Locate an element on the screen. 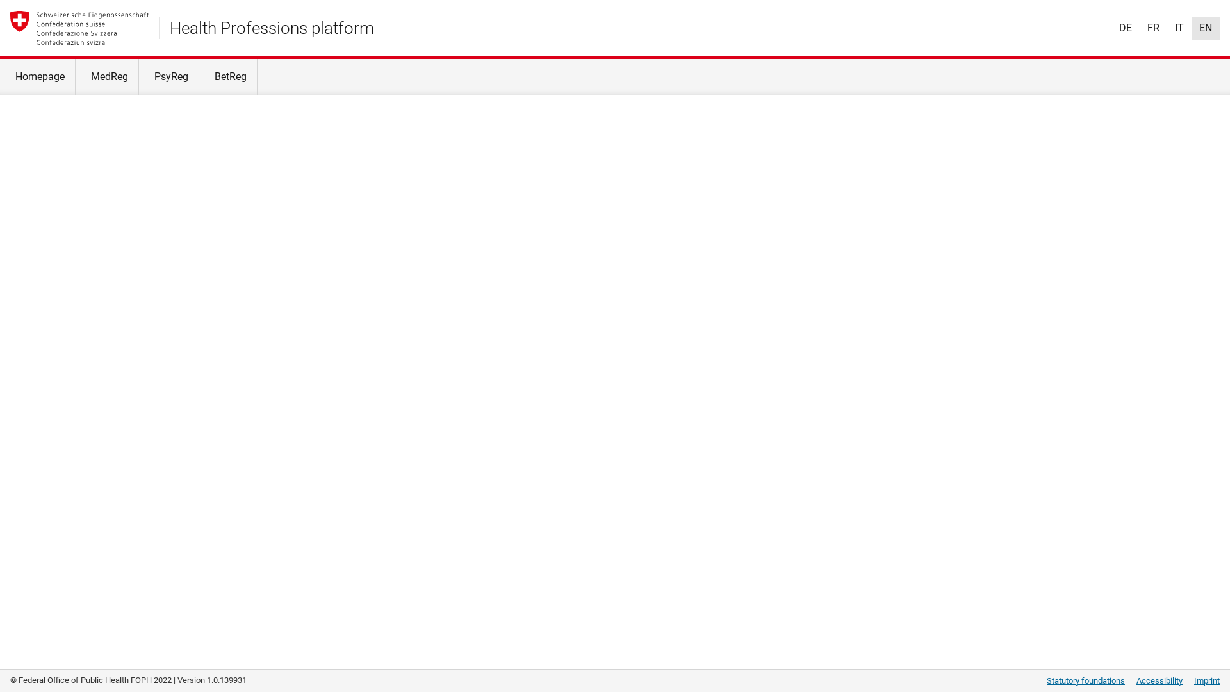 This screenshot has height=692, width=1230. EN is located at coordinates (1206, 28).